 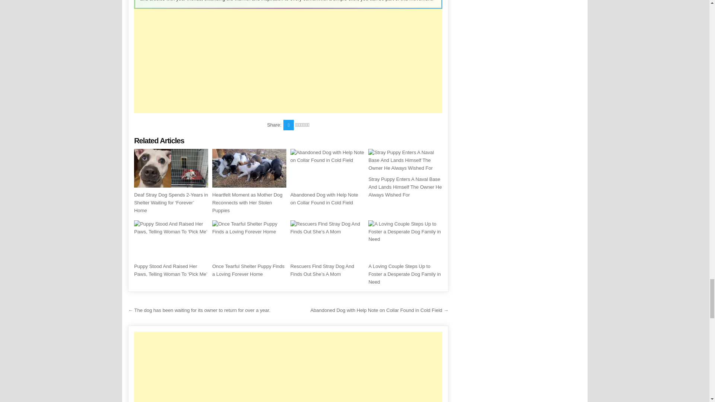 I want to click on Abandoned Dog with Help Note on Collar Found in Cold Field, so click(x=324, y=199).